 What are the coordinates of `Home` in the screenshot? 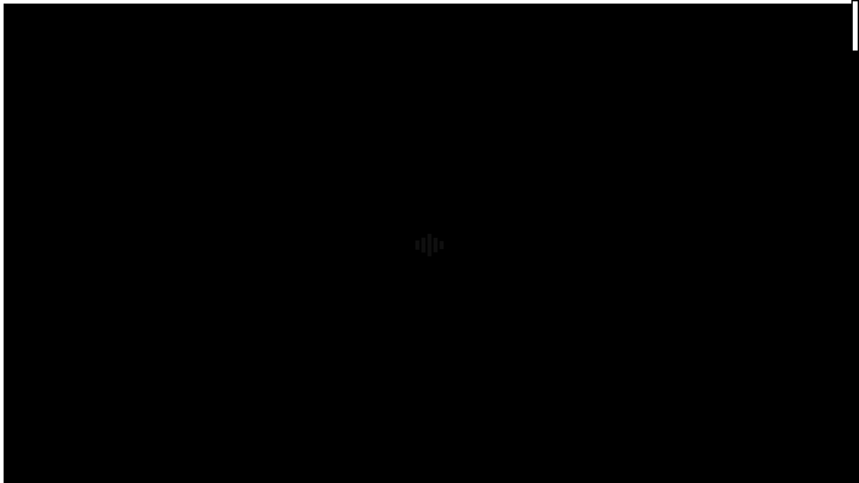 It's located at (30, 329).